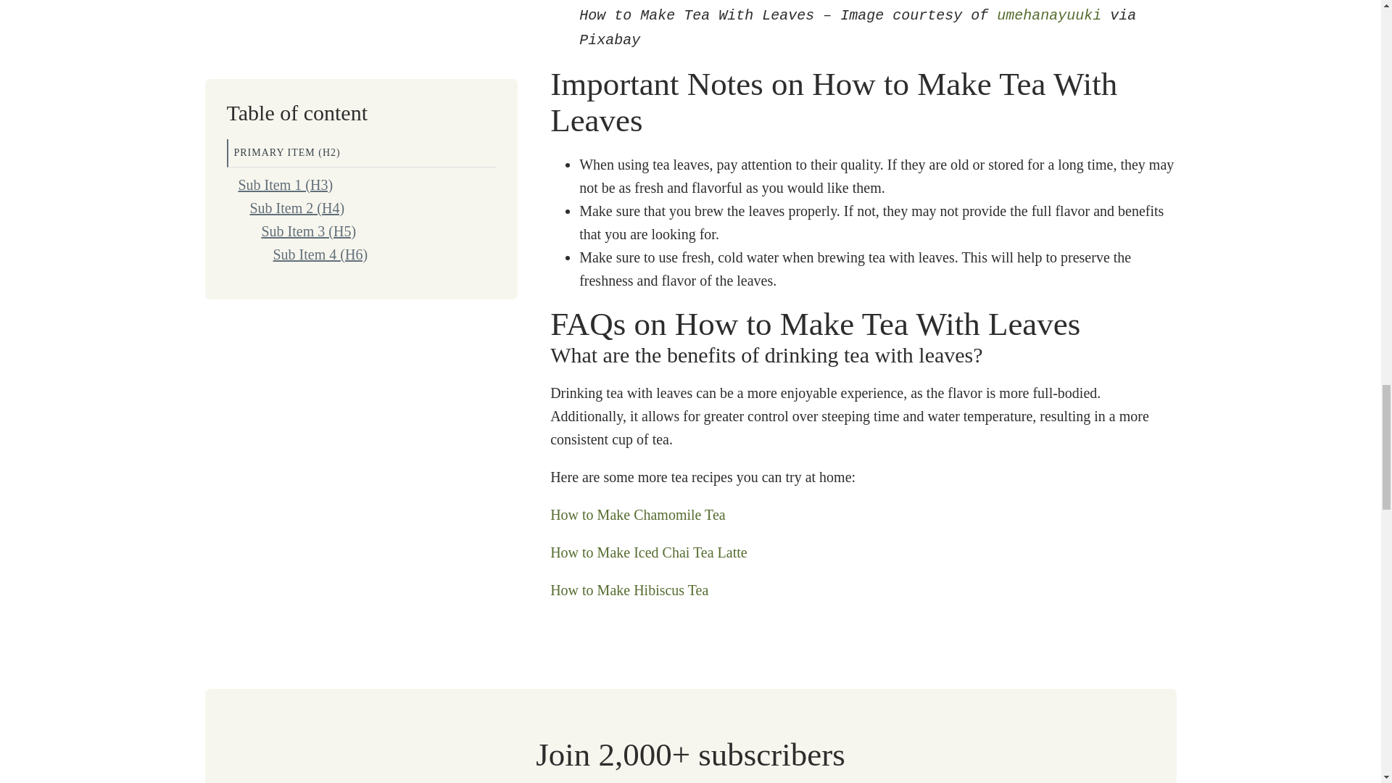 The image size is (1392, 783). Describe the element at coordinates (629, 589) in the screenshot. I see `How to Make Hibiscus Tea` at that location.